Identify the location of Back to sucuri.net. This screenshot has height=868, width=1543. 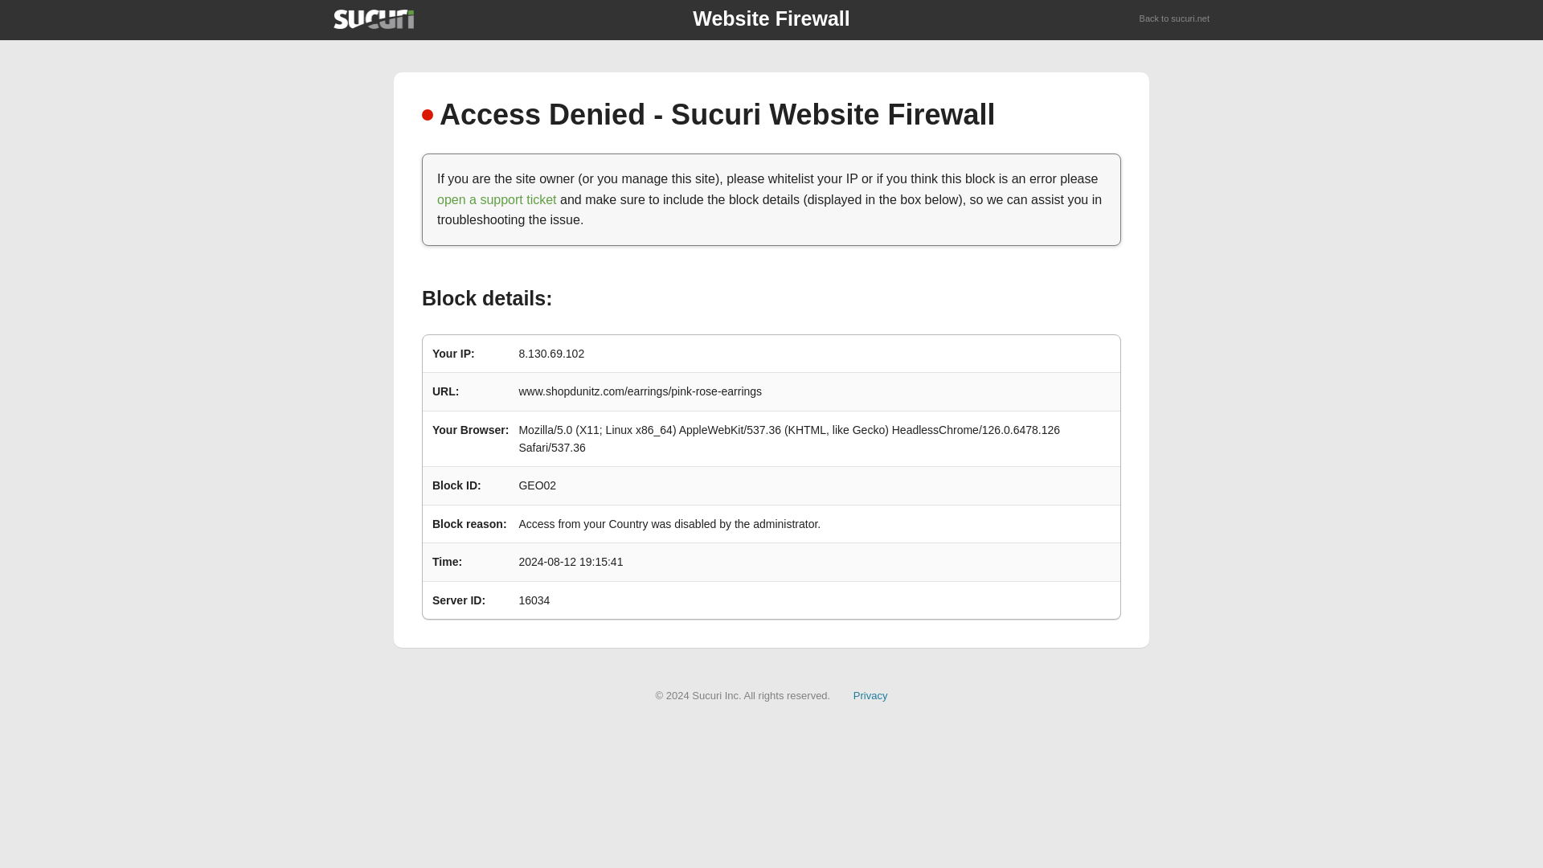
(1175, 19).